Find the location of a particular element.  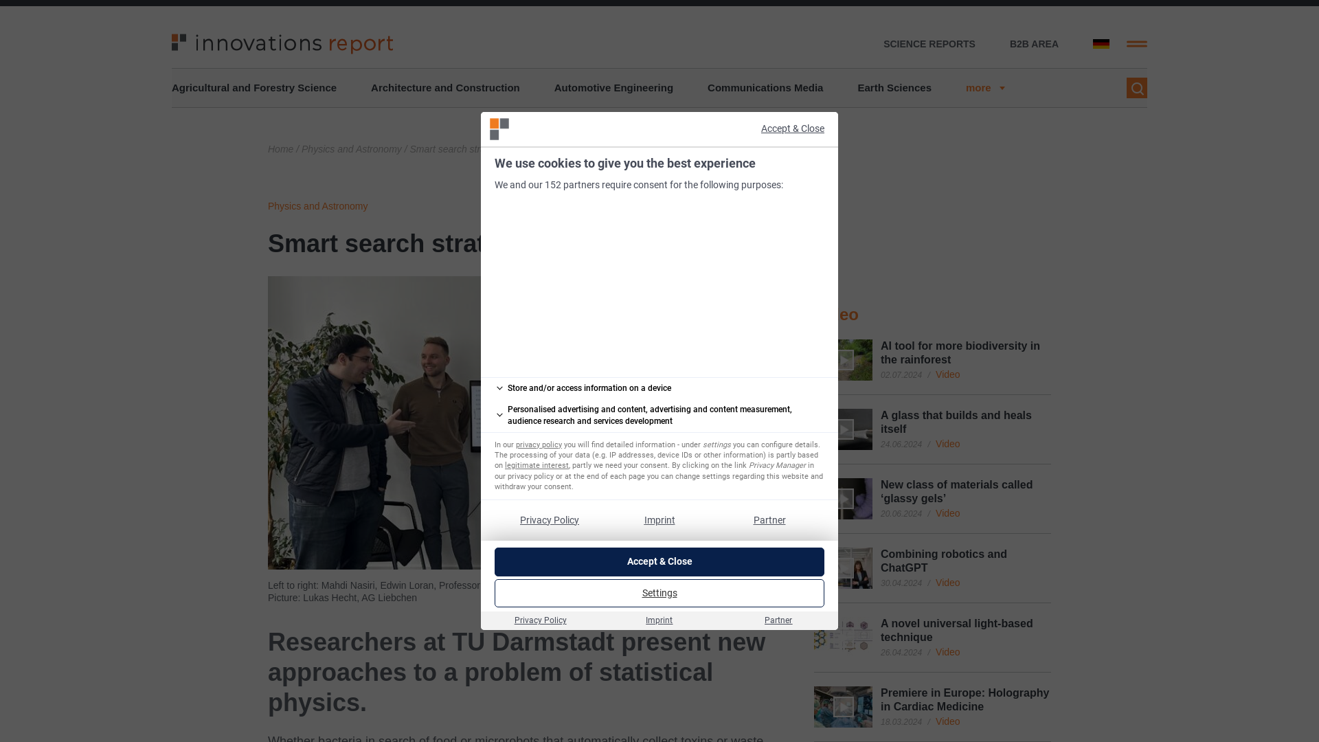

Earth Sciences is located at coordinates (894, 88).